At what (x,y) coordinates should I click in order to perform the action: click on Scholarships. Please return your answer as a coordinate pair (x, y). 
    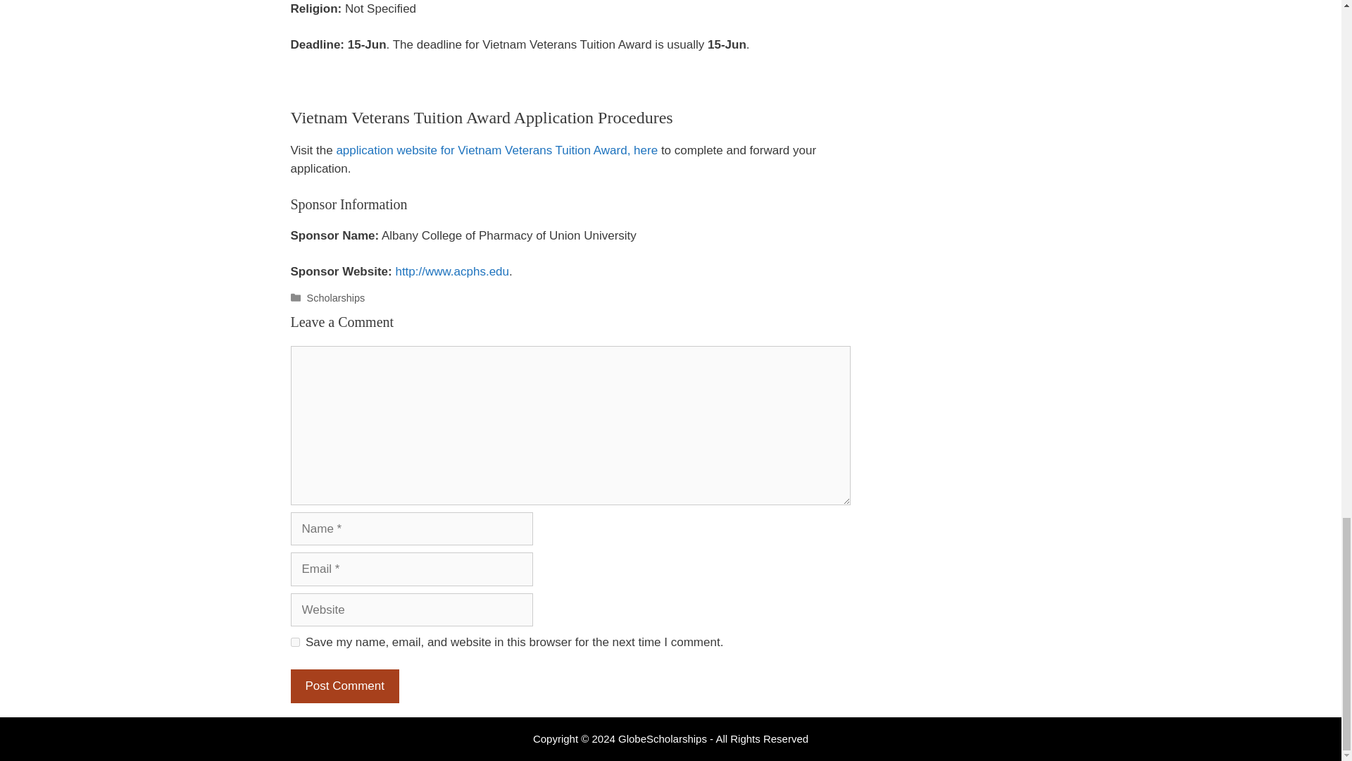
    Looking at the image, I should click on (335, 297).